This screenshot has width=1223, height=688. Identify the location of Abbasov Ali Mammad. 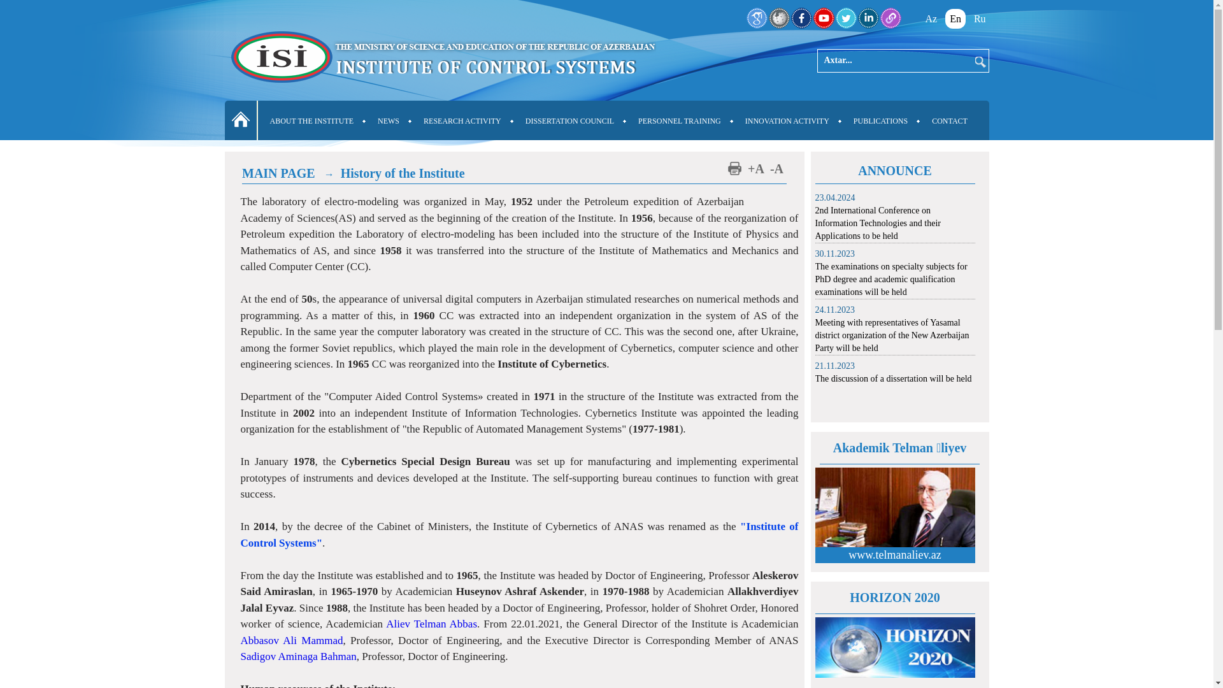
(292, 641).